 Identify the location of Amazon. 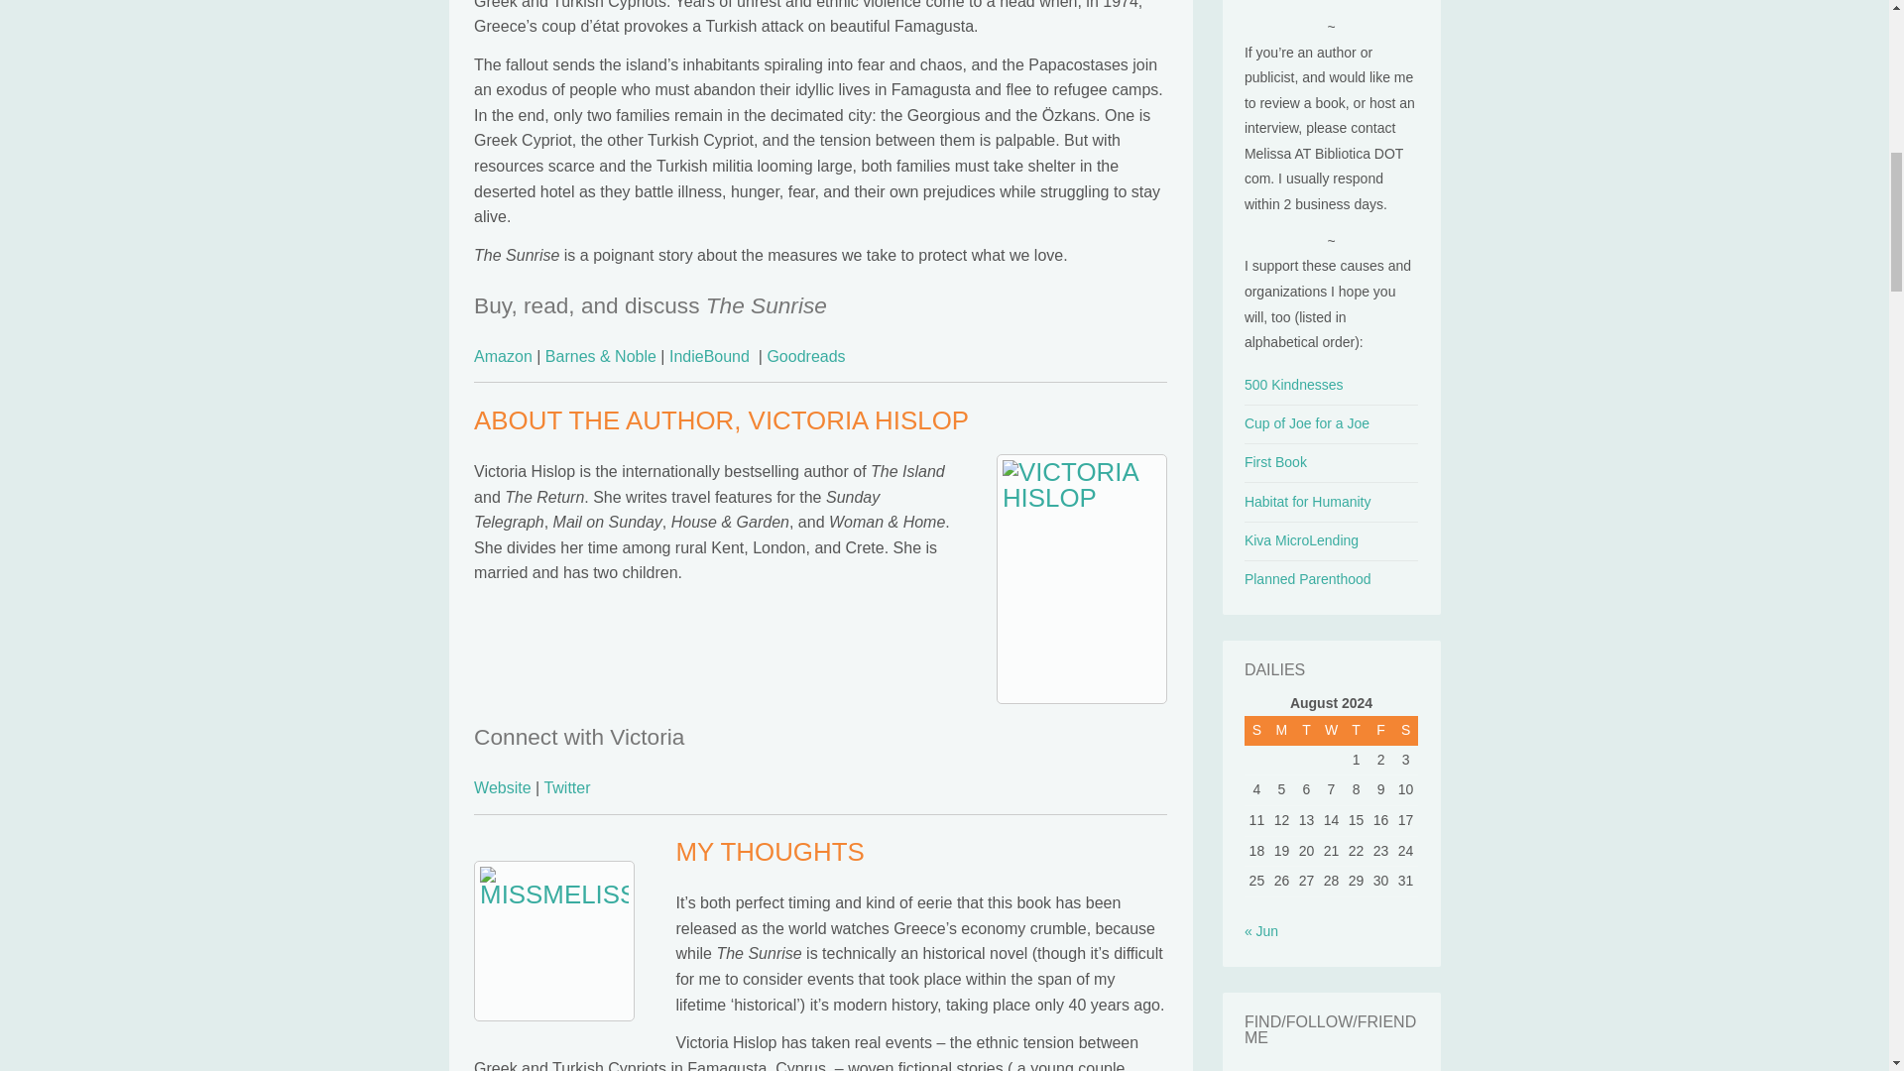
(504, 357).